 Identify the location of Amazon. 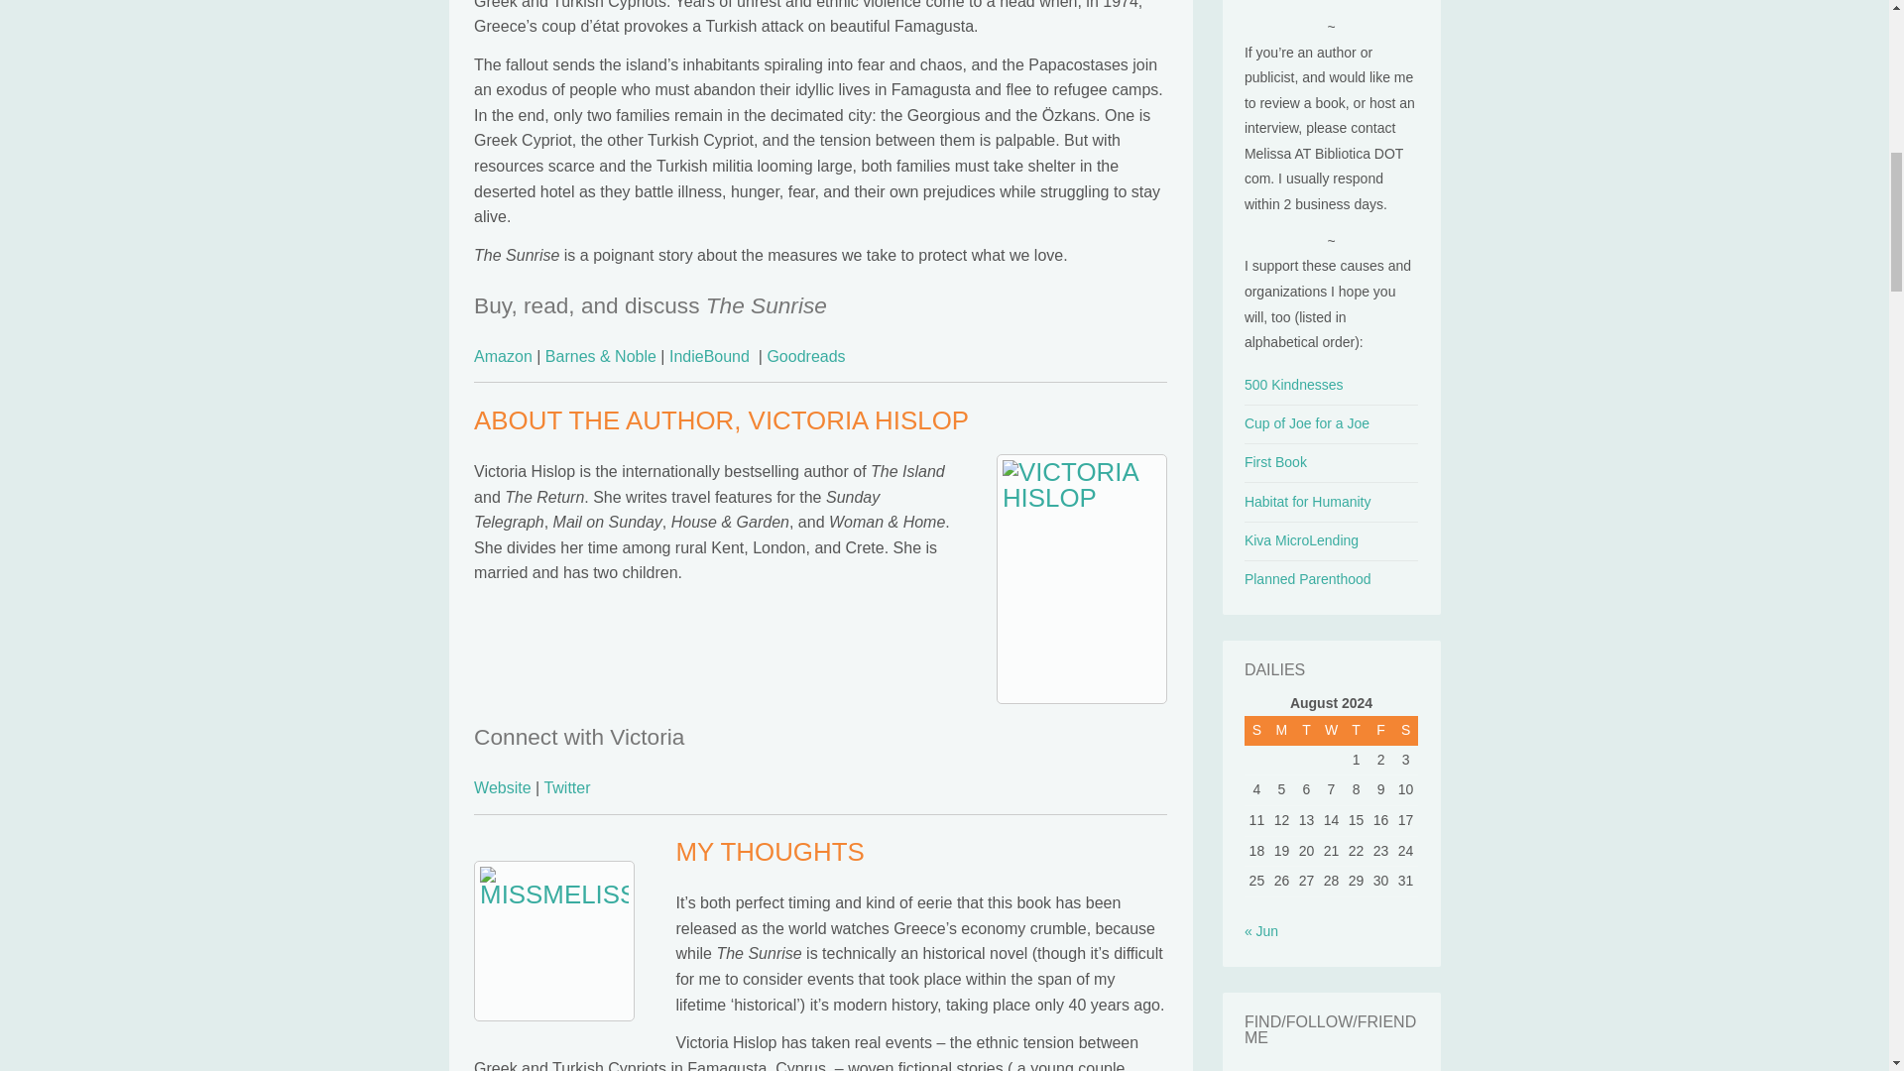
(504, 357).